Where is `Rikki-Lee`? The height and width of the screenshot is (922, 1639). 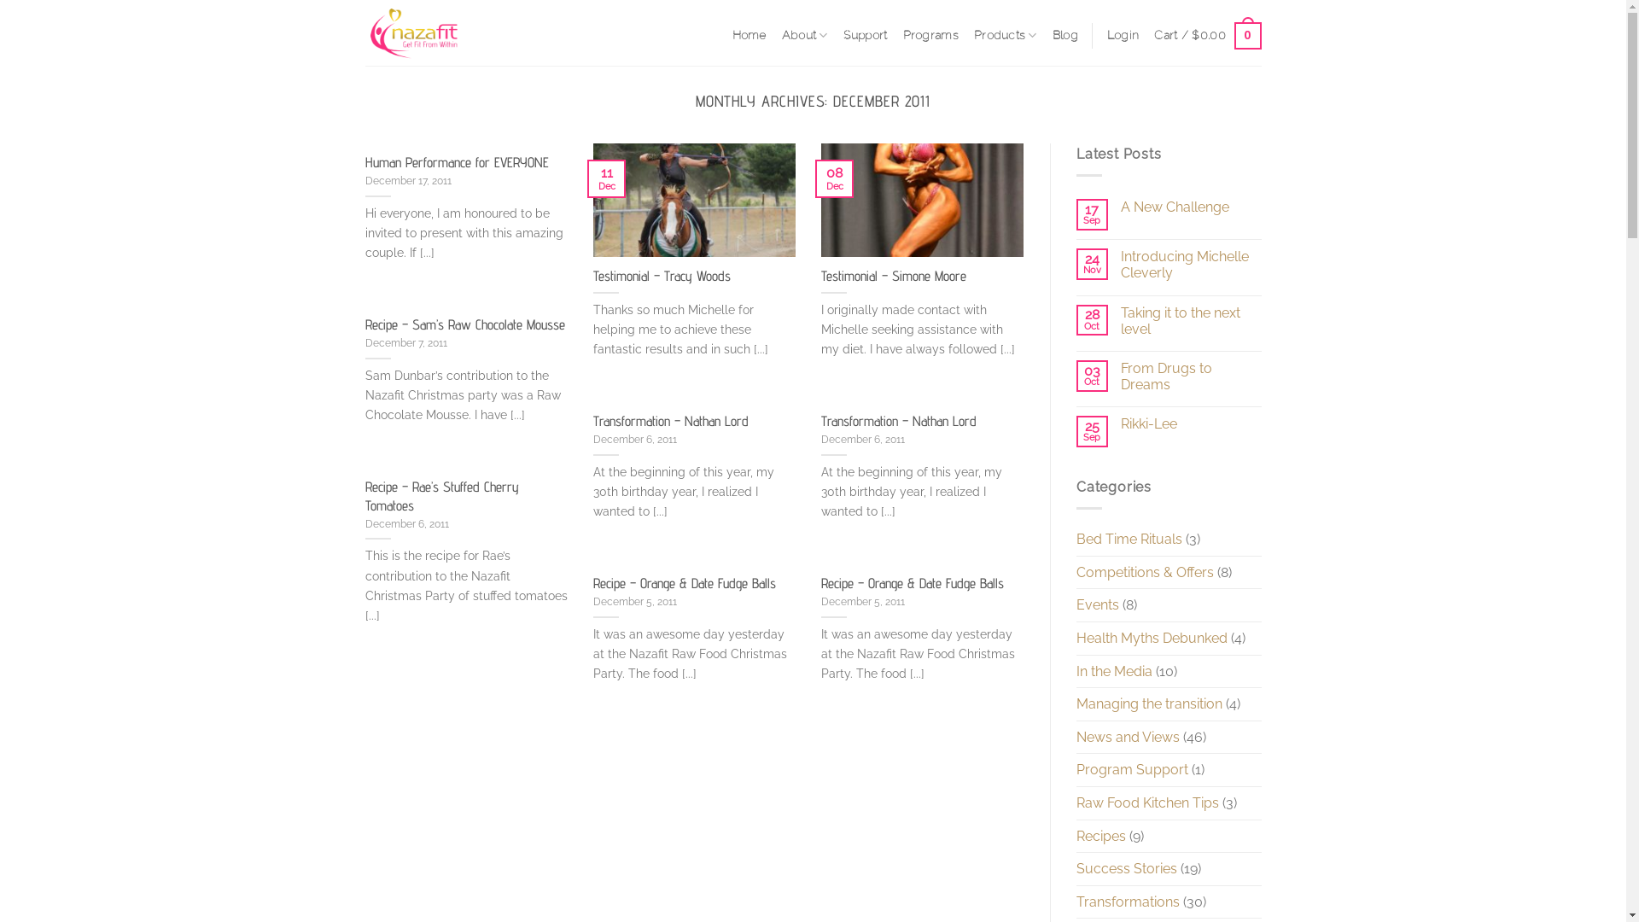
Rikki-Lee is located at coordinates (1192, 423).